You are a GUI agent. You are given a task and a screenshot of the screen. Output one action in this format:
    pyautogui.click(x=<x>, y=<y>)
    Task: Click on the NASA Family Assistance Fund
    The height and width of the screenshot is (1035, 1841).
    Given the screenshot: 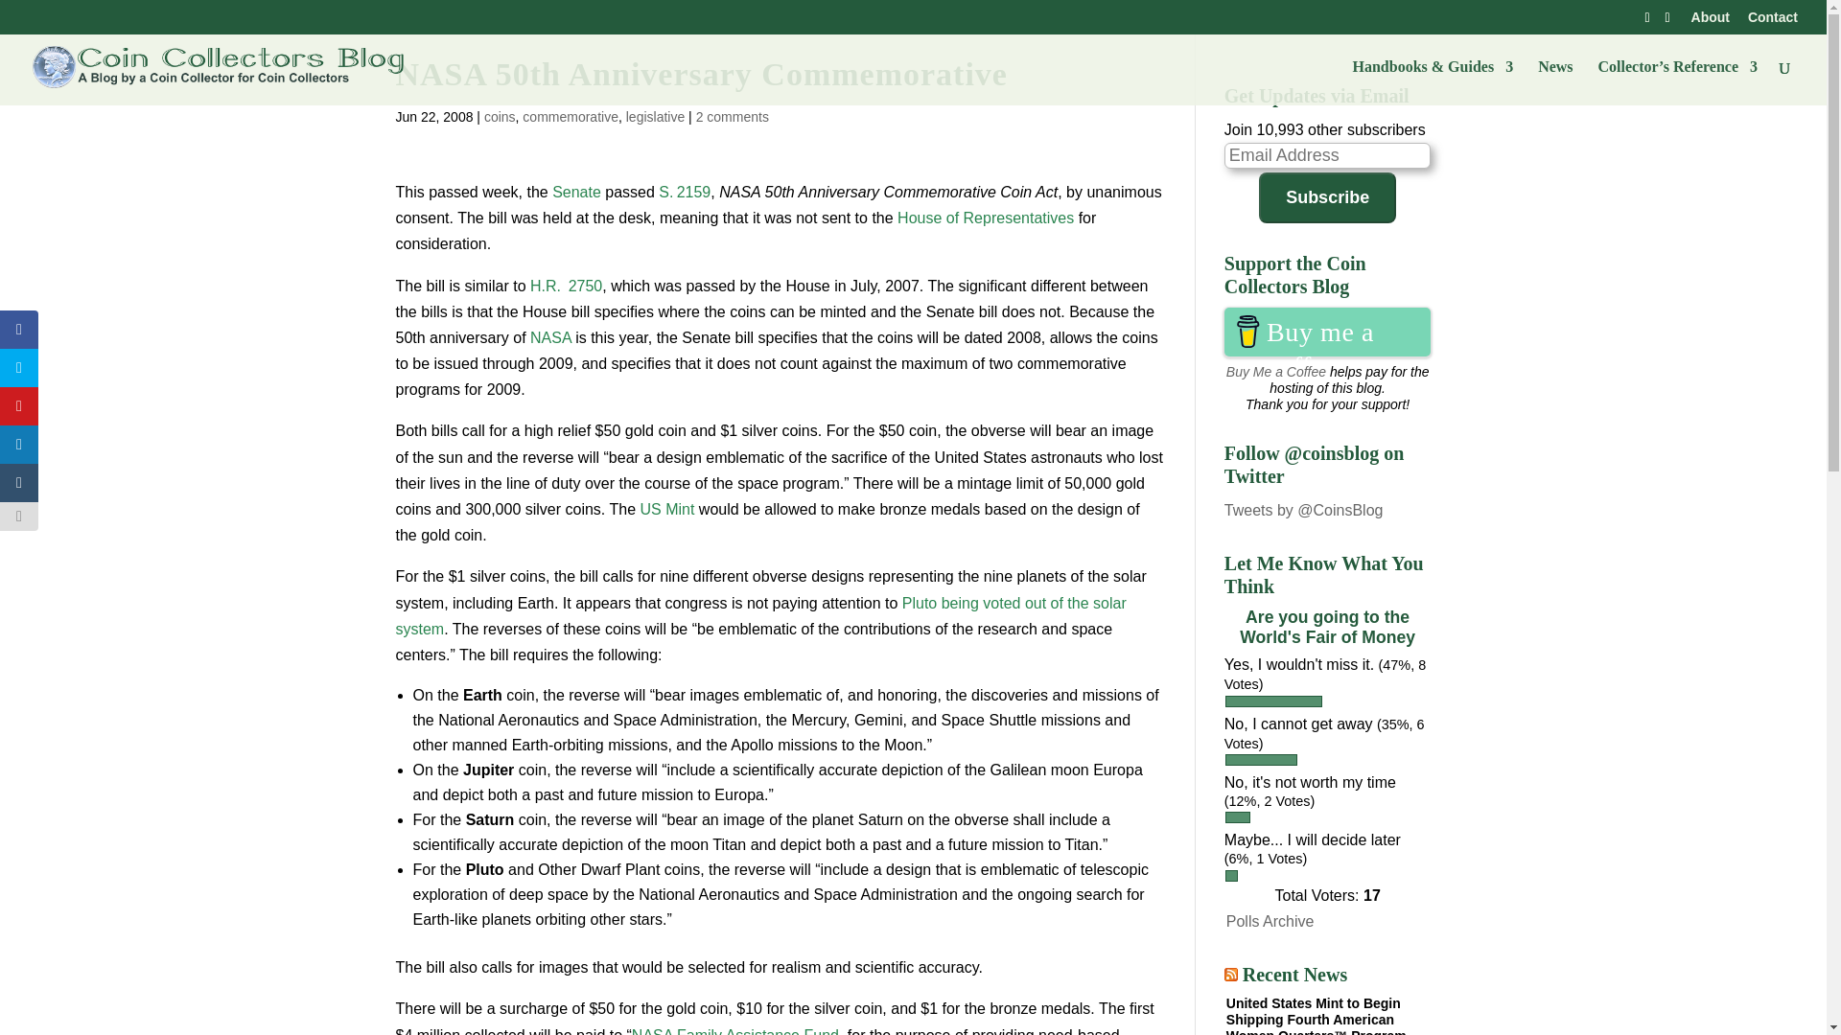 What is the action you would take?
    pyautogui.click(x=734, y=1031)
    